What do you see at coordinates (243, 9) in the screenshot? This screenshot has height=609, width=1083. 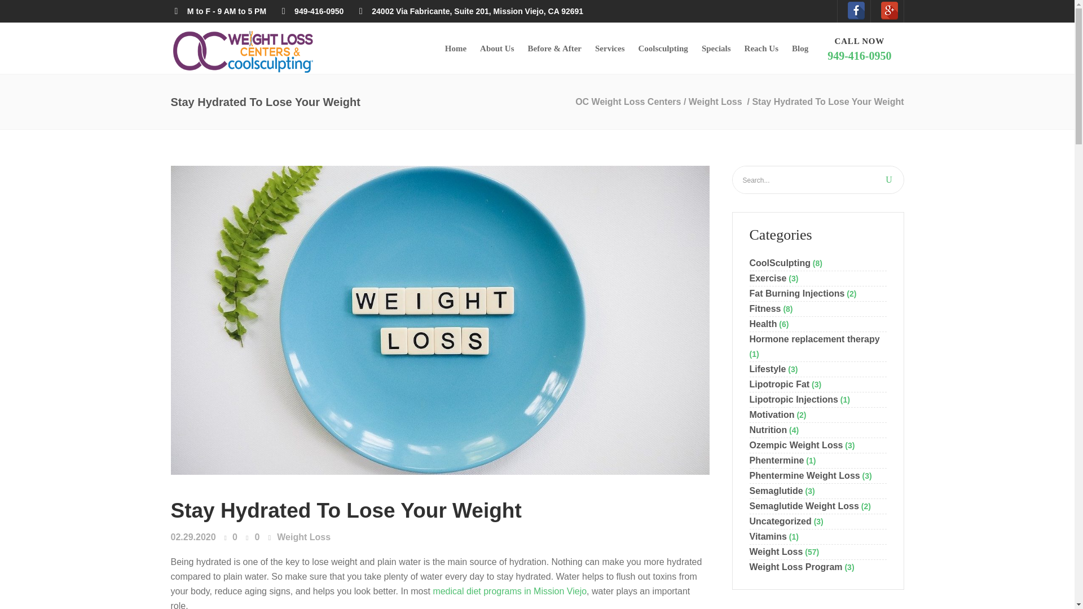 I see `OC Weight Loss Centers` at bounding box center [243, 9].